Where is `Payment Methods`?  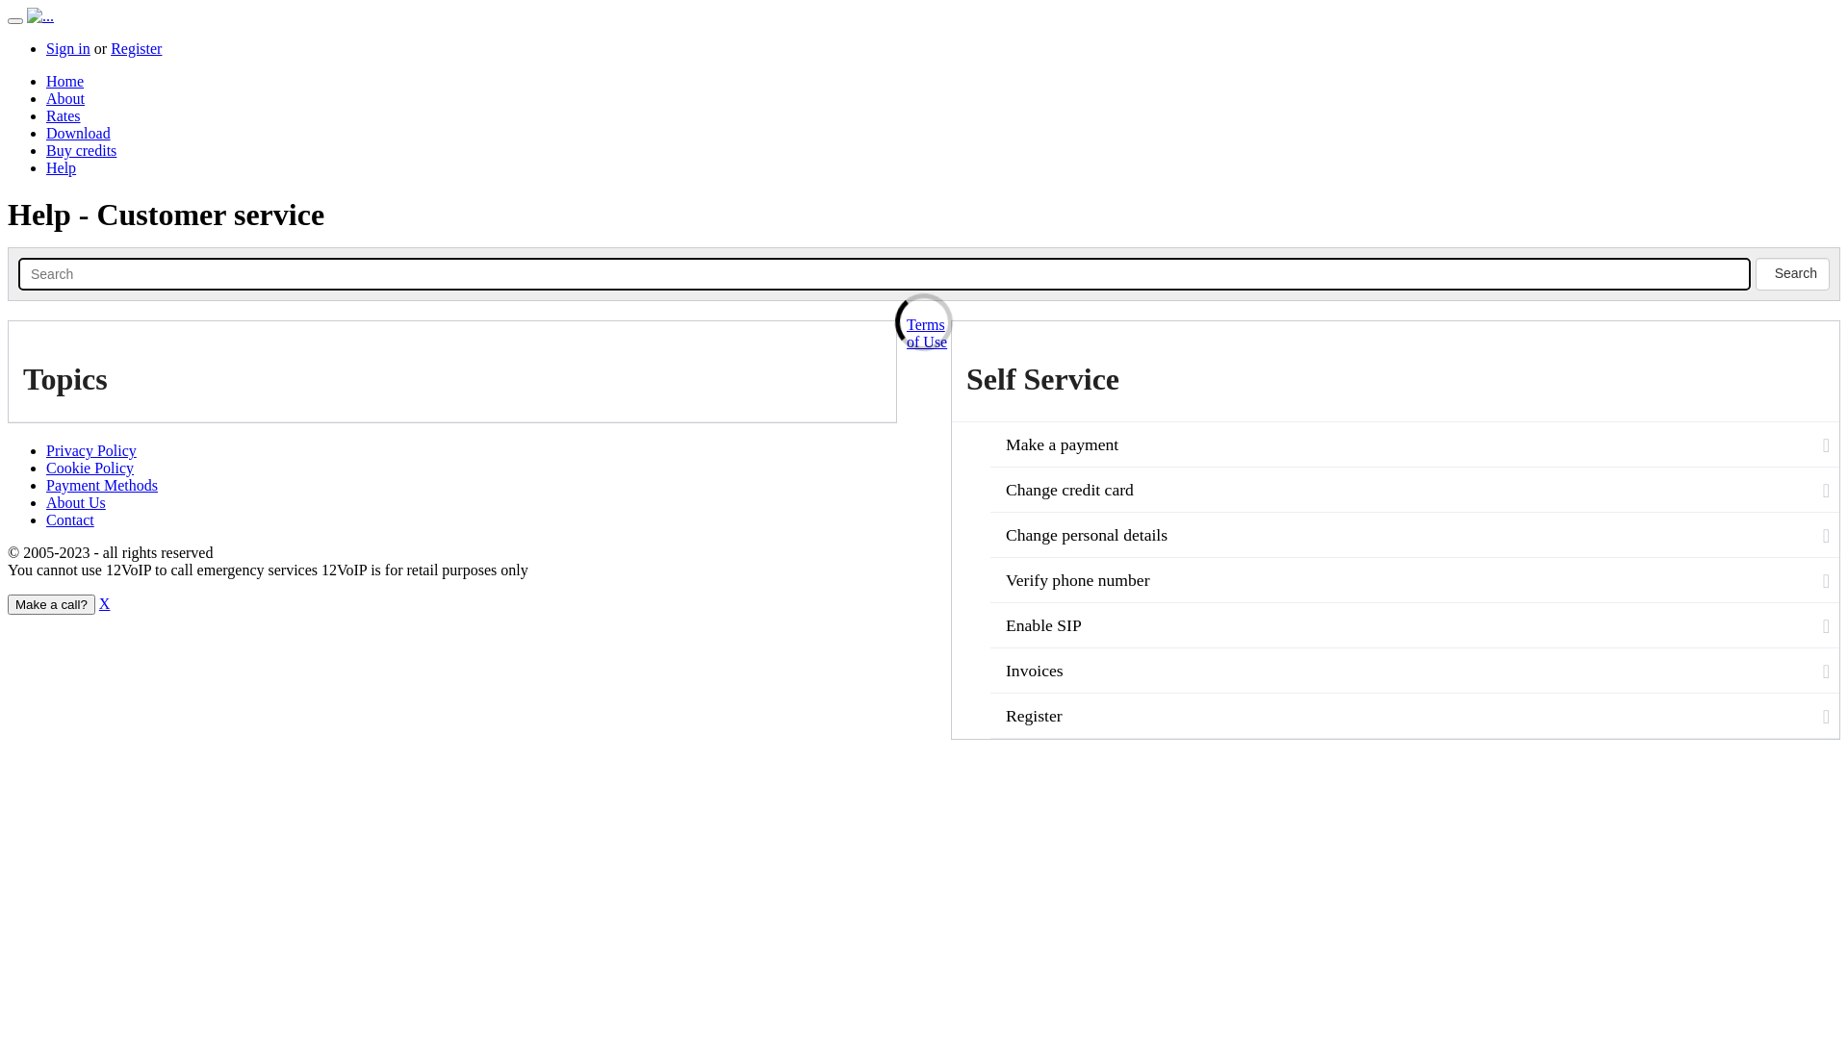
Payment Methods is located at coordinates (102, 485).